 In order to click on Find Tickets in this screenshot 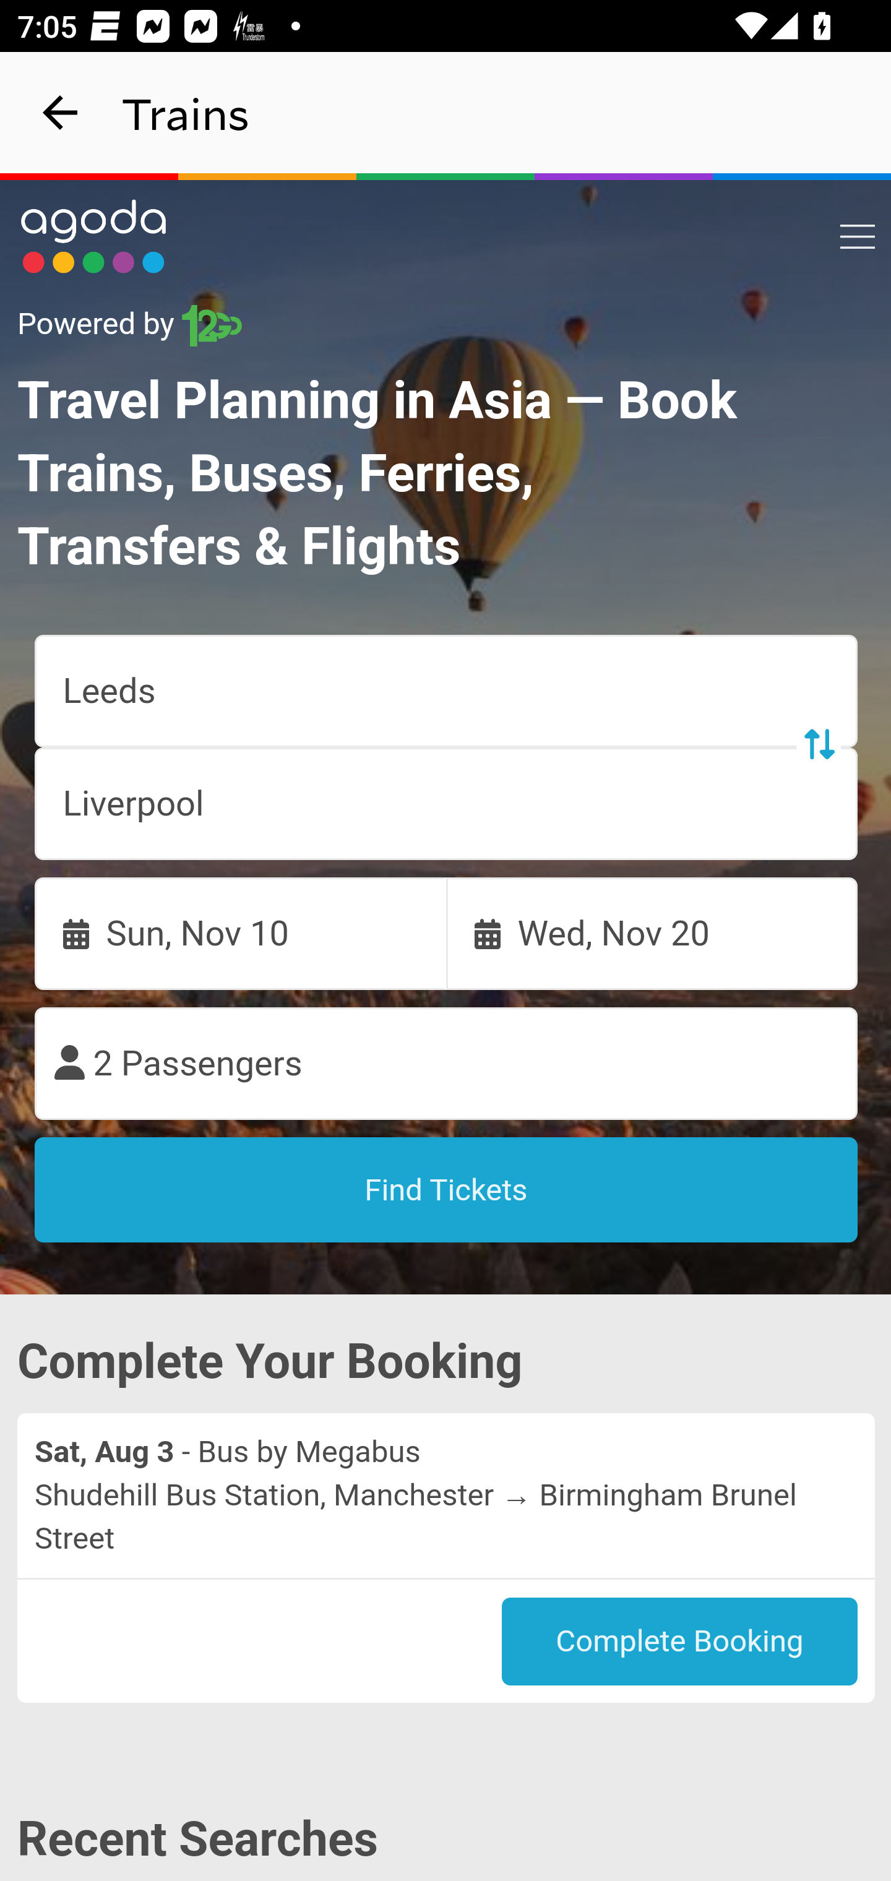, I will do `click(447, 1190)`.